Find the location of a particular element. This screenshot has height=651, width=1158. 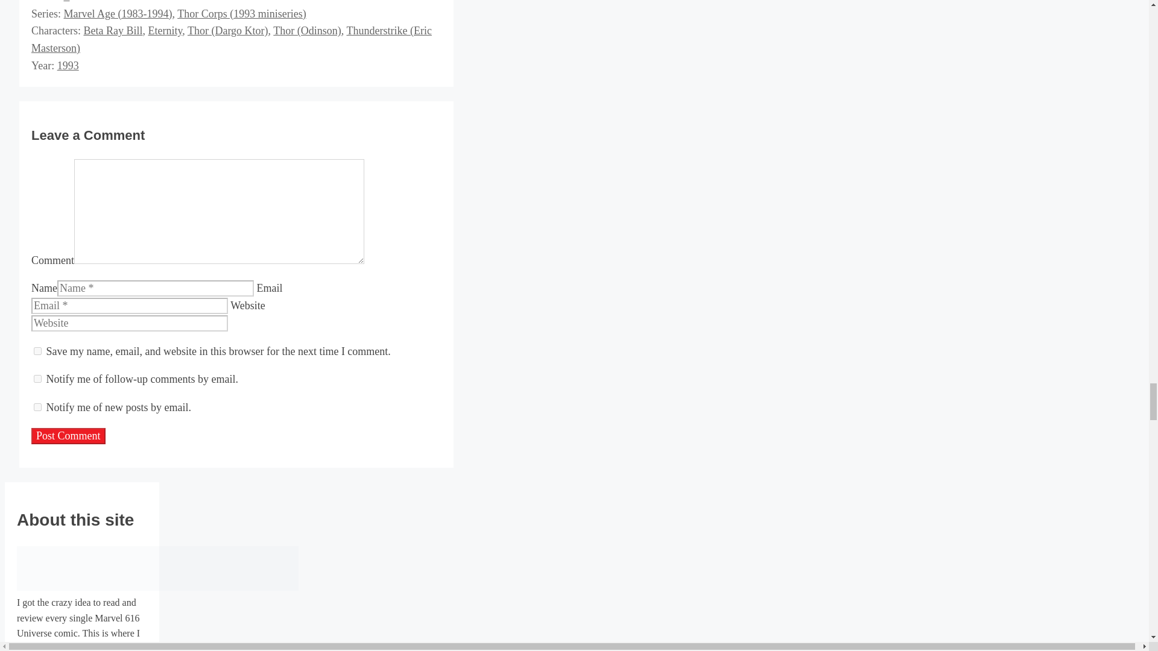

1993 is located at coordinates (68, 65).